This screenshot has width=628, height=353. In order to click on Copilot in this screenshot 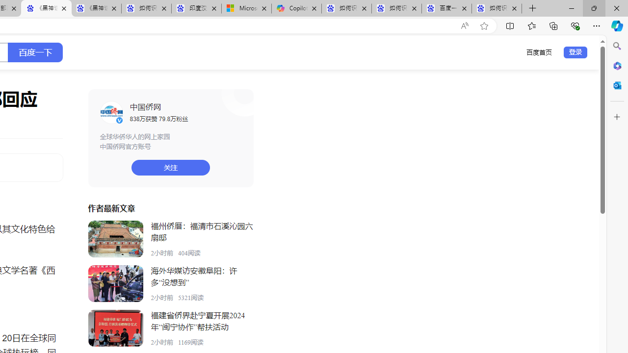, I will do `click(296, 9)`.